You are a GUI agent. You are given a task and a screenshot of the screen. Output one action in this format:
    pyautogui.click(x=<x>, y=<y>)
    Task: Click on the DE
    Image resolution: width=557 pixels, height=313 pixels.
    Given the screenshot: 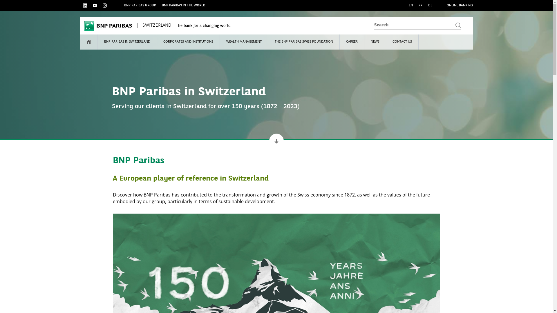 What is the action you would take?
    pyautogui.click(x=430, y=6)
    